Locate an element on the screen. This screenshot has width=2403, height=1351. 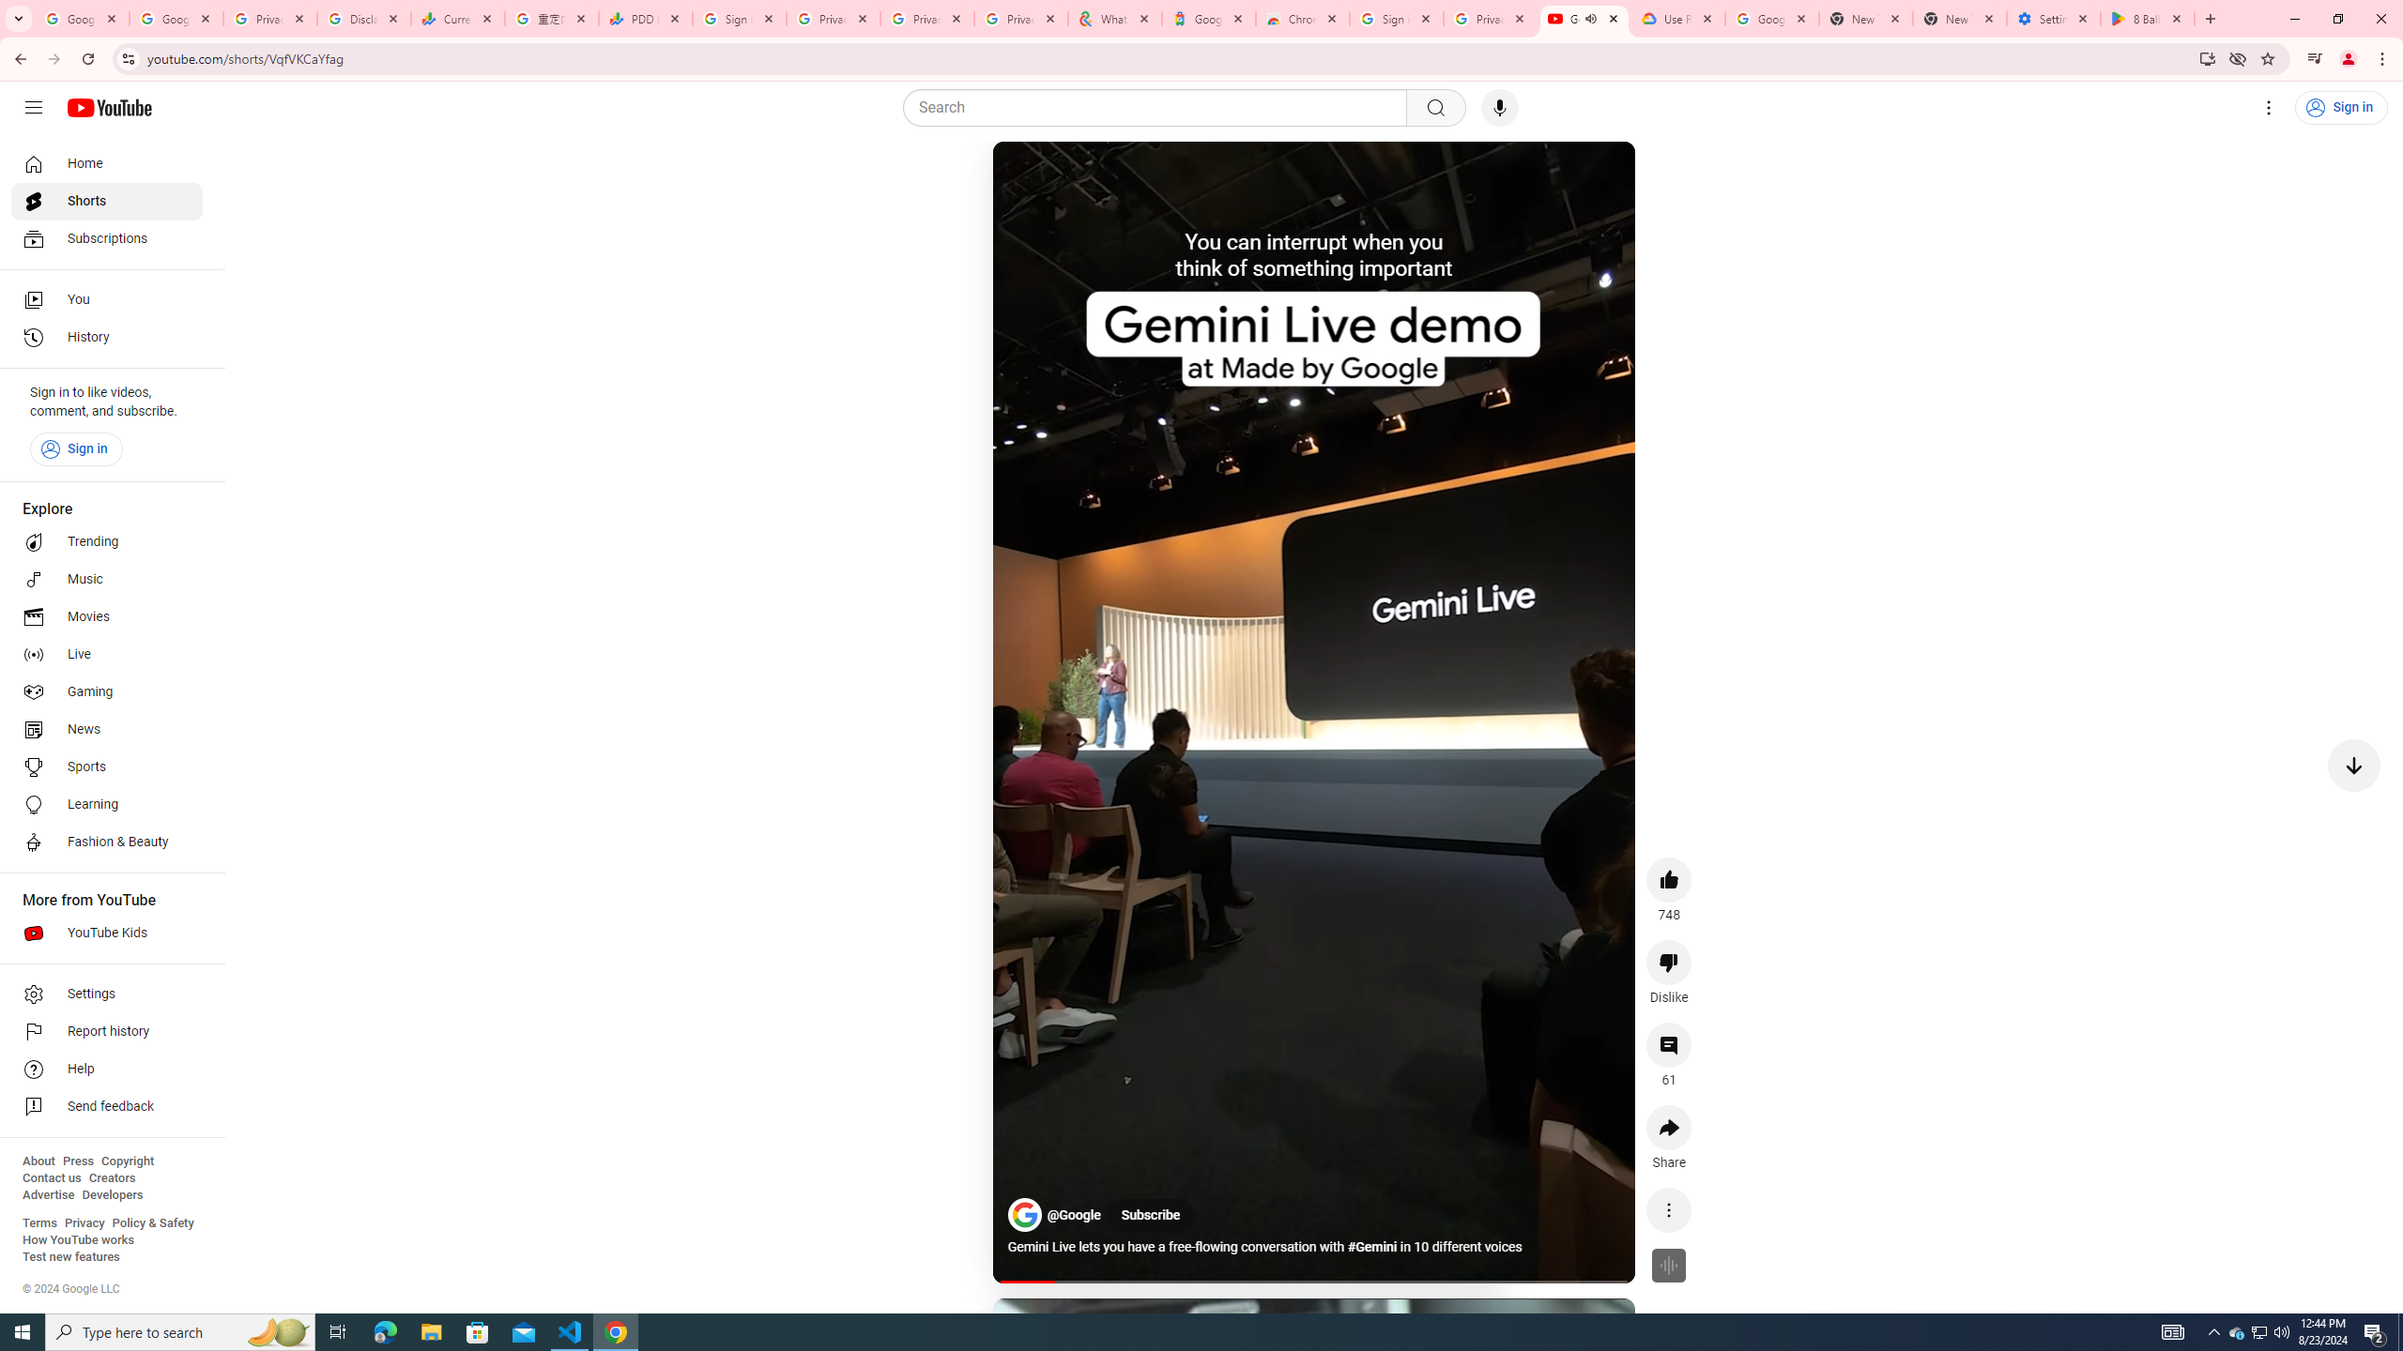
Subscriptions is located at coordinates (107, 238).